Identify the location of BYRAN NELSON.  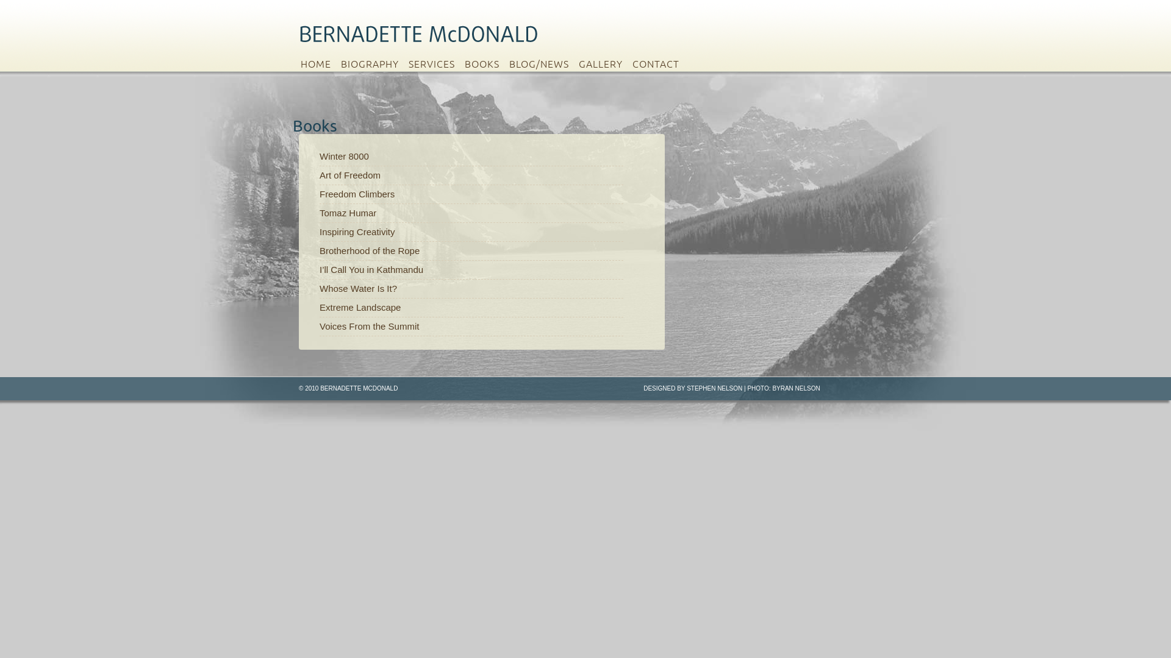
(796, 389).